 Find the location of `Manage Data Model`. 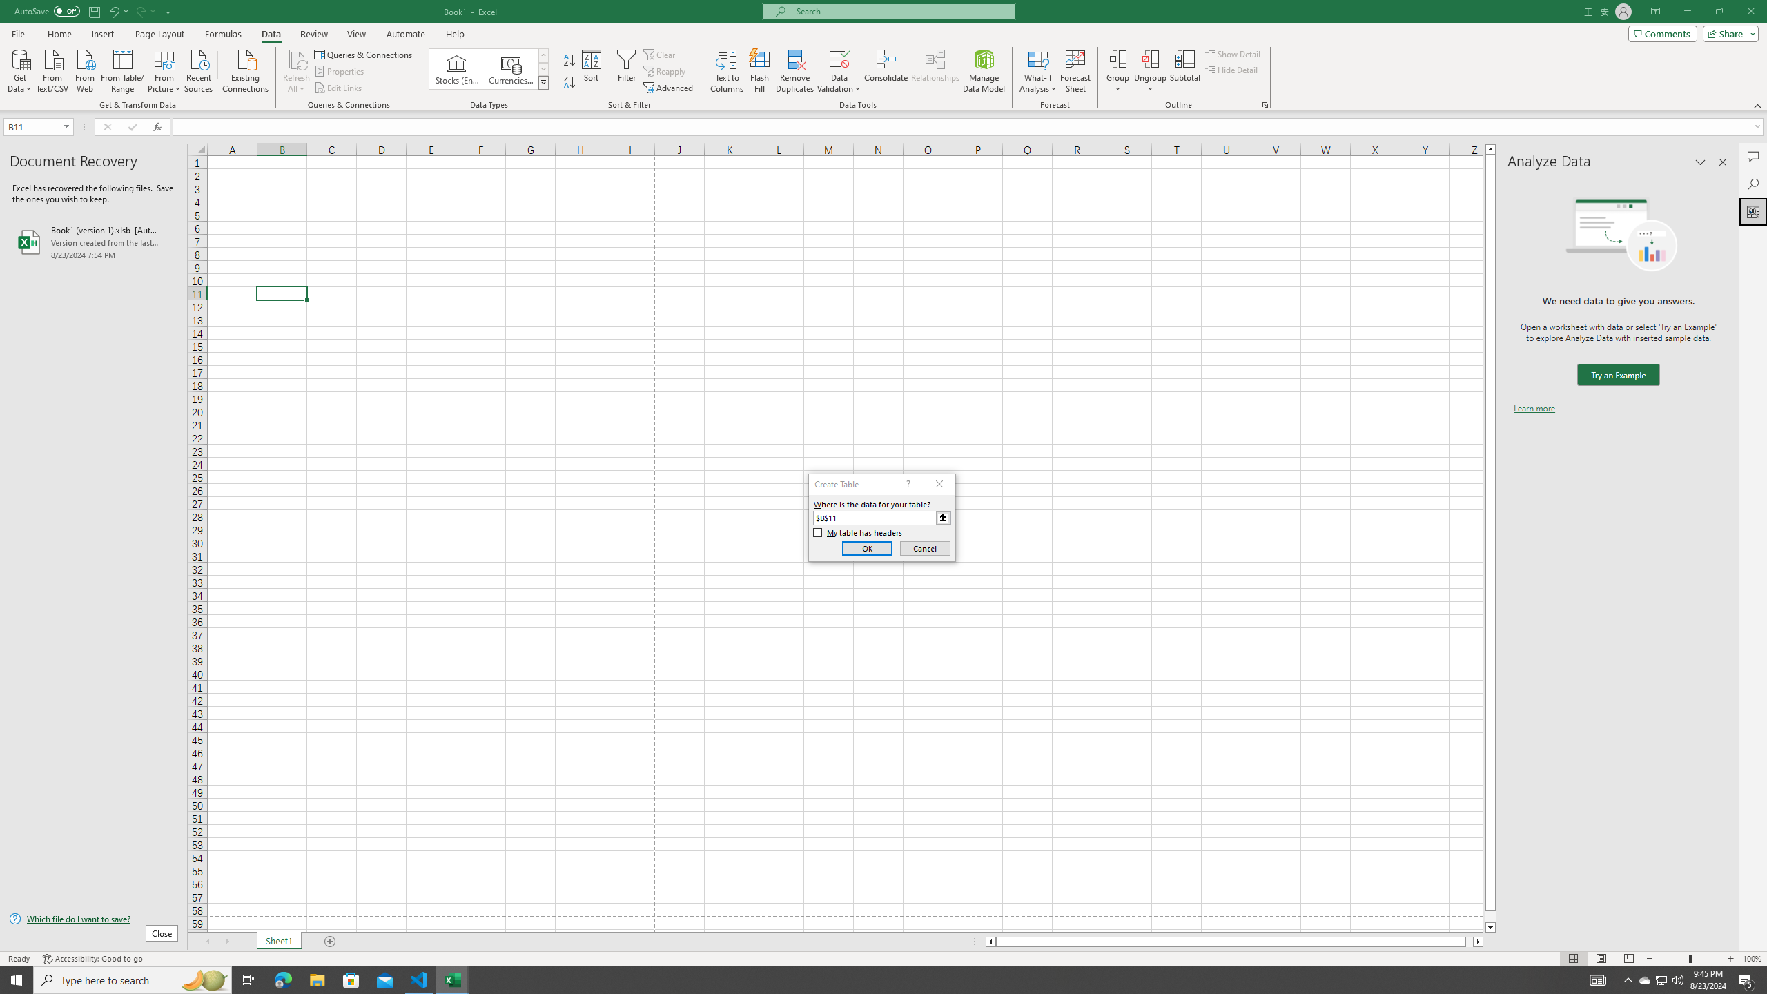

Manage Data Model is located at coordinates (984, 71).